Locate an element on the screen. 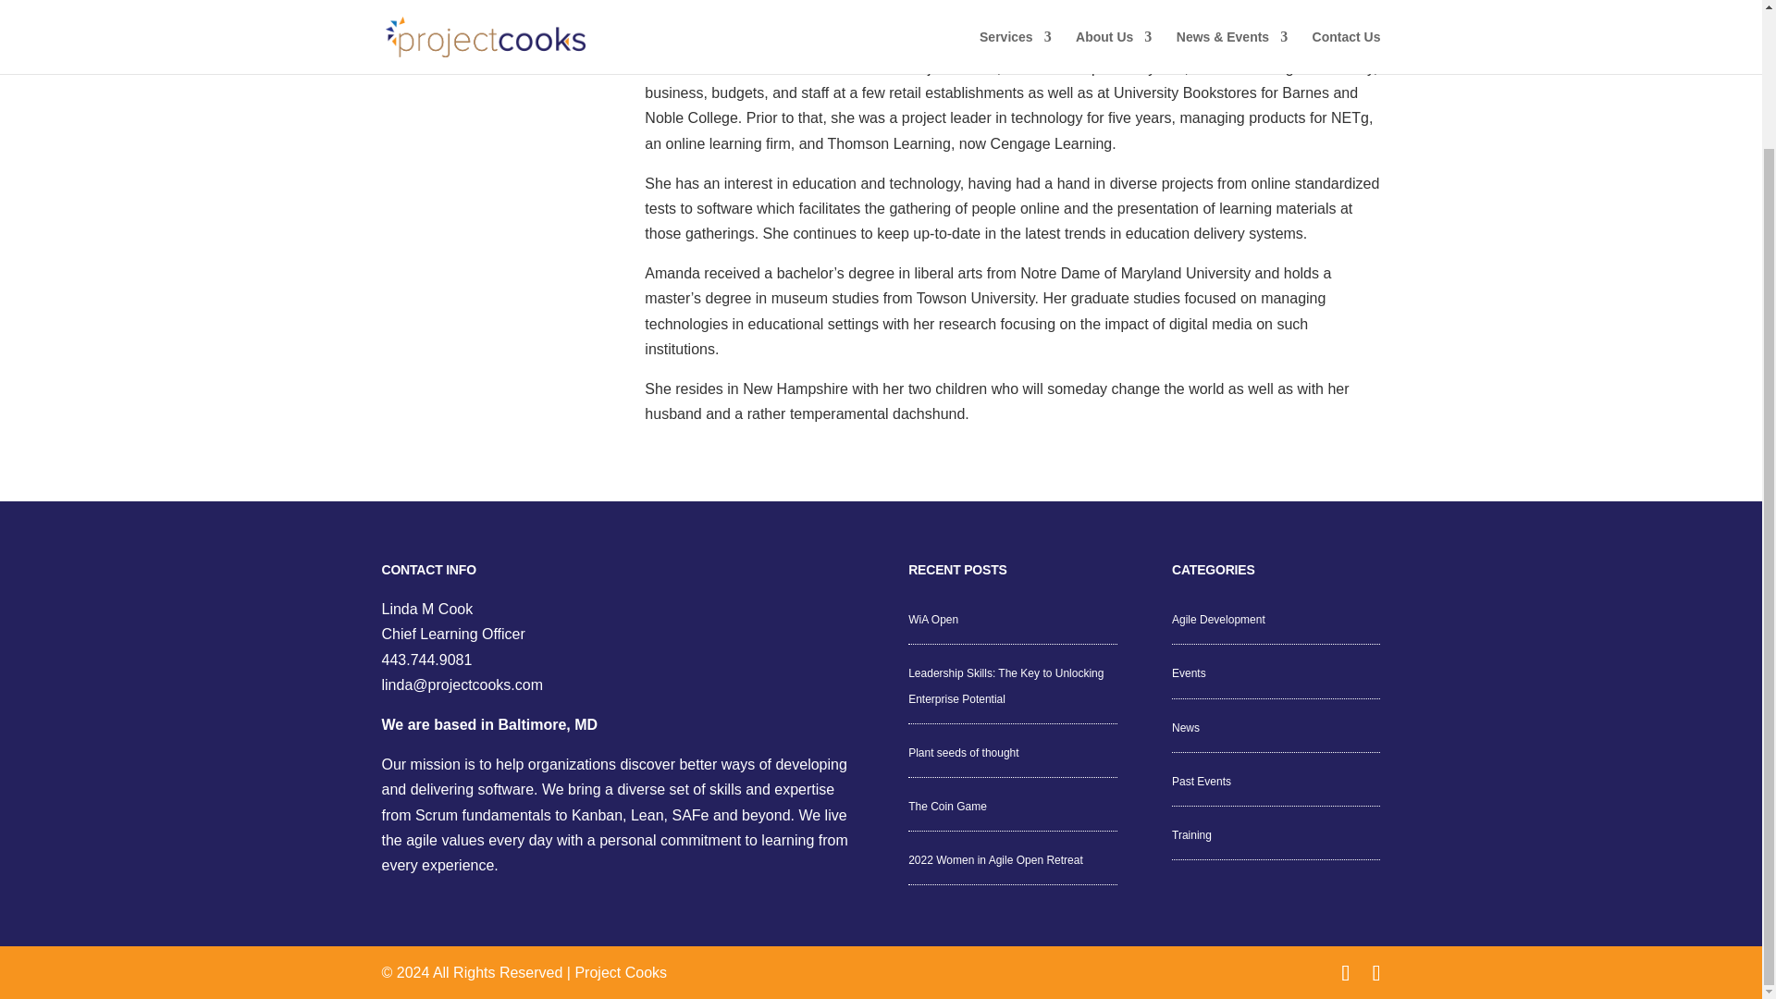  Leadership Skills: The Key to Unlocking Enterprise Potential is located at coordinates (1005, 686).